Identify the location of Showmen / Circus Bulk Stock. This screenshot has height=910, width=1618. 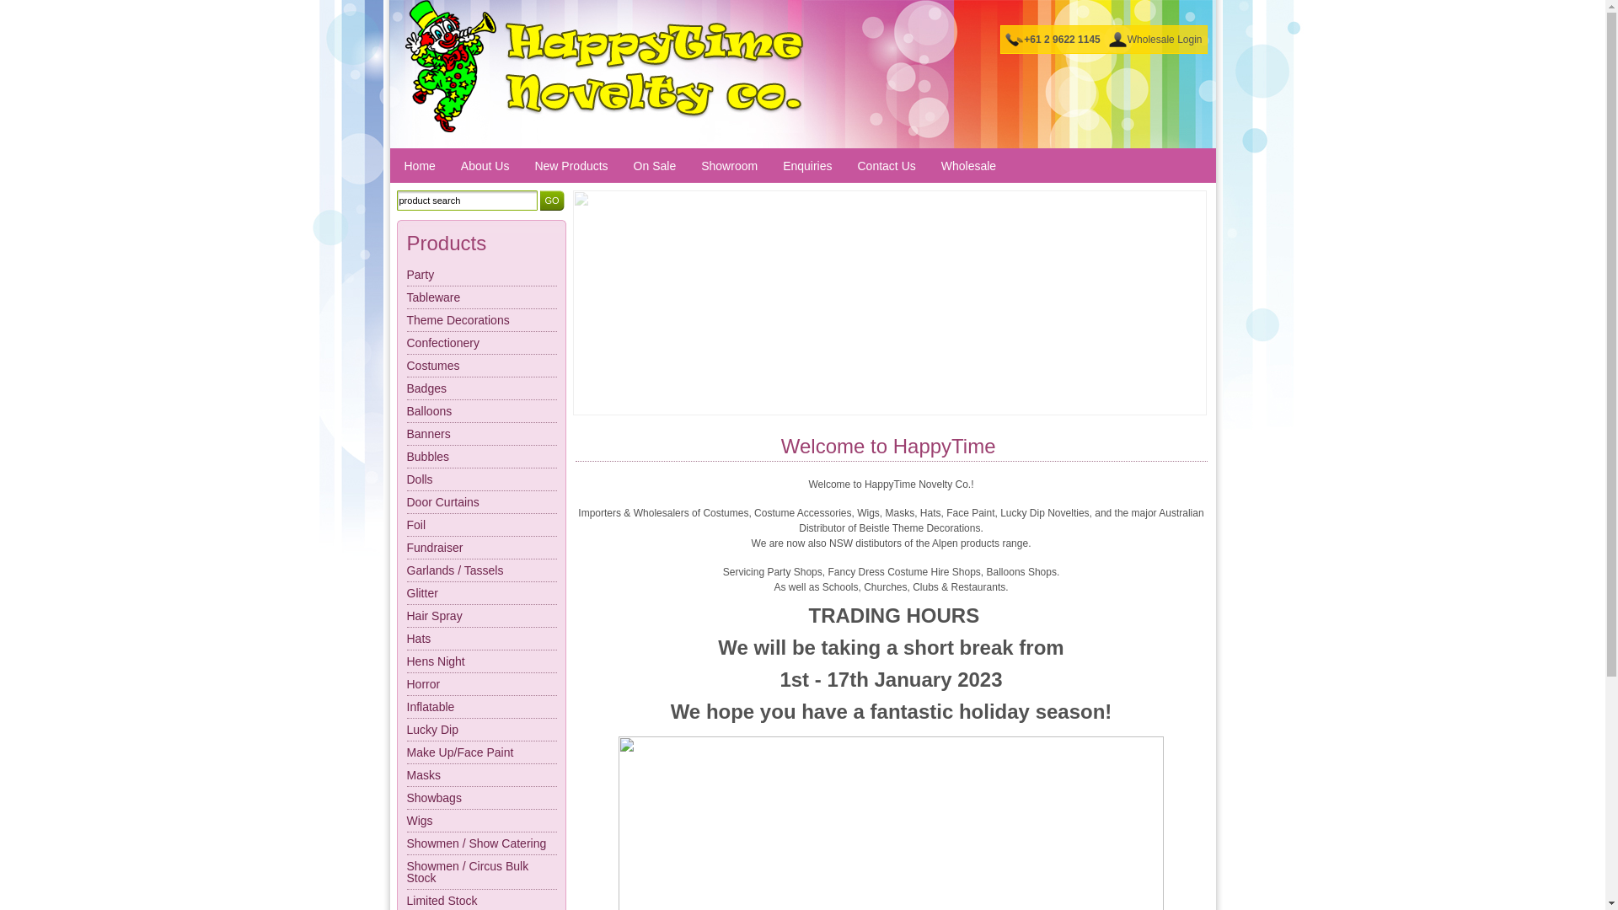
(481, 873).